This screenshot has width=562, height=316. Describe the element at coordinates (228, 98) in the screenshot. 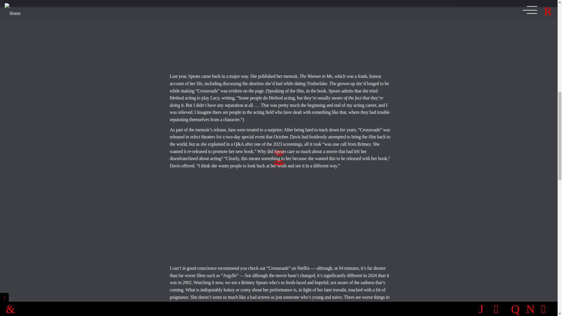

I see `writing` at that location.